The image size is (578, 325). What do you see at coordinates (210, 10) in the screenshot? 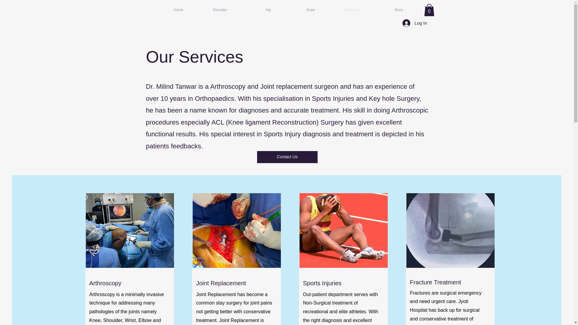
I see `Shoulder` at bounding box center [210, 10].